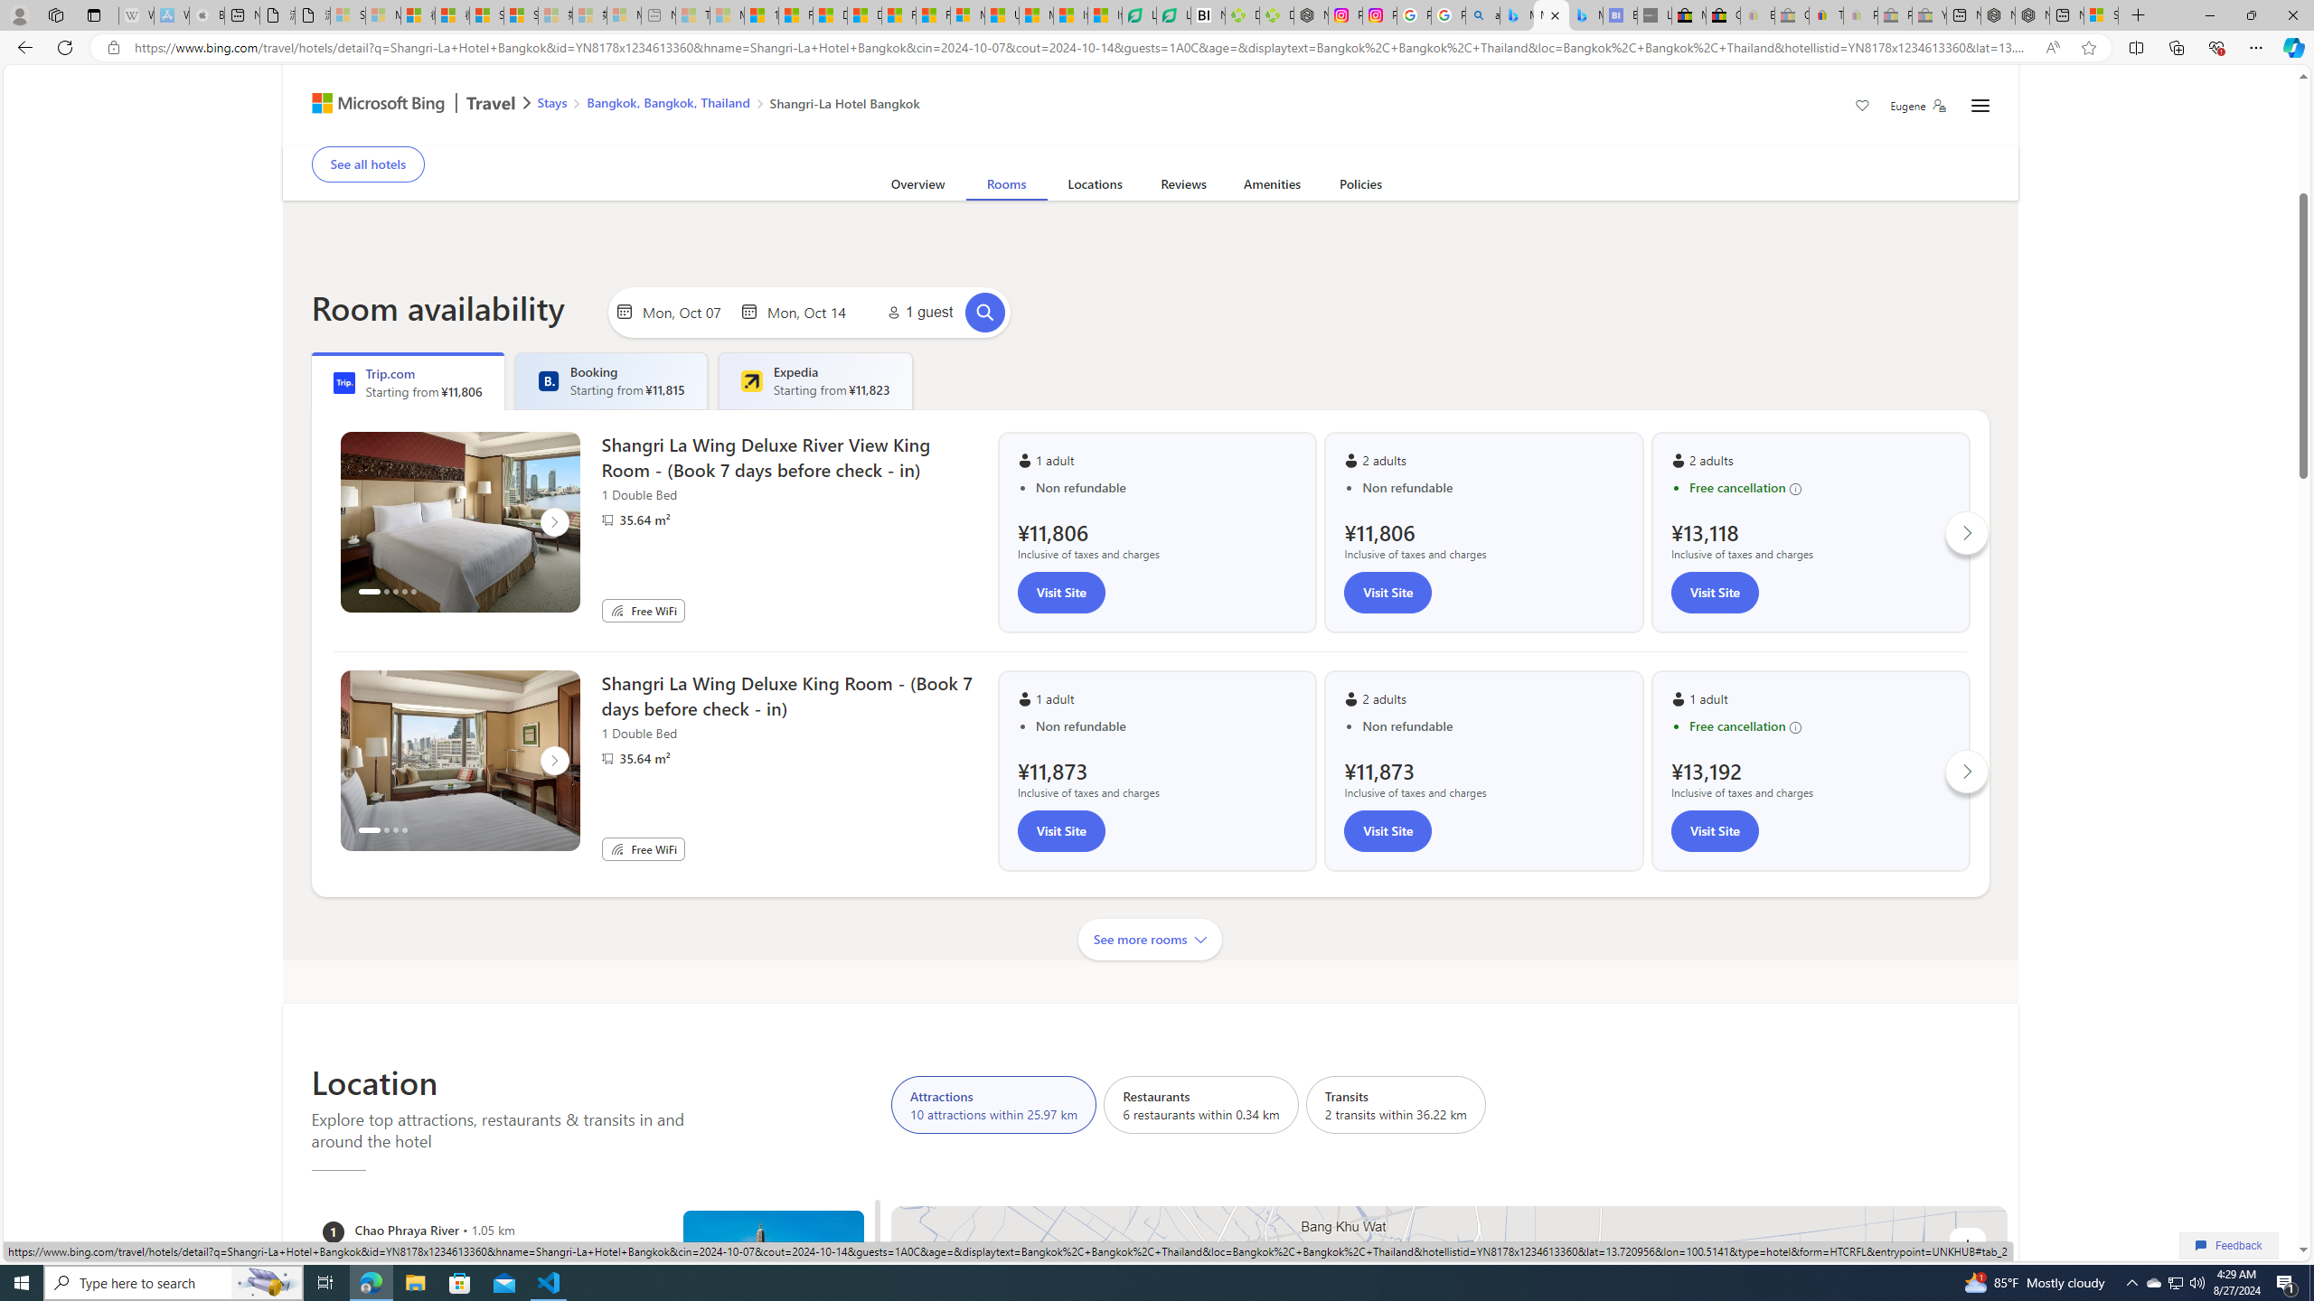 This screenshot has height=1301, width=2314. What do you see at coordinates (1151, 939) in the screenshot?
I see `See more rooms` at bounding box center [1151, 939].